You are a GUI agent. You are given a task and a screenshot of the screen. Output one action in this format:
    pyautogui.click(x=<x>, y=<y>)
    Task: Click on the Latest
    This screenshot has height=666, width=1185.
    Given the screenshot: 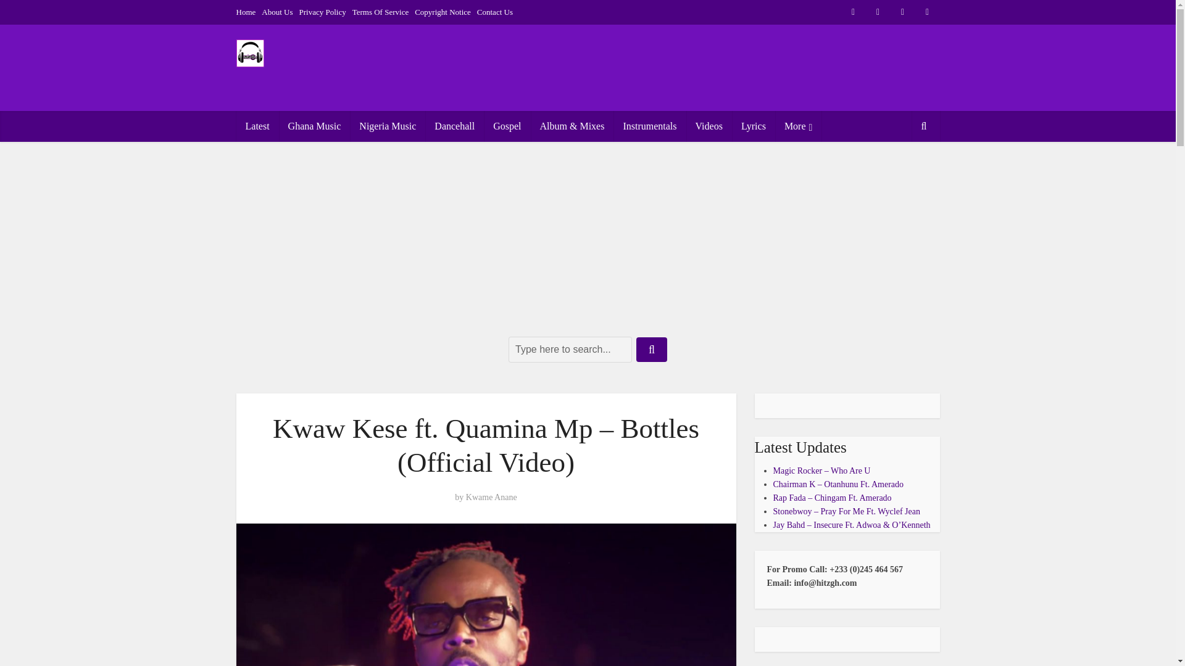 What is the action you would take?
    pyautogui.click(x=257, y=126)
    